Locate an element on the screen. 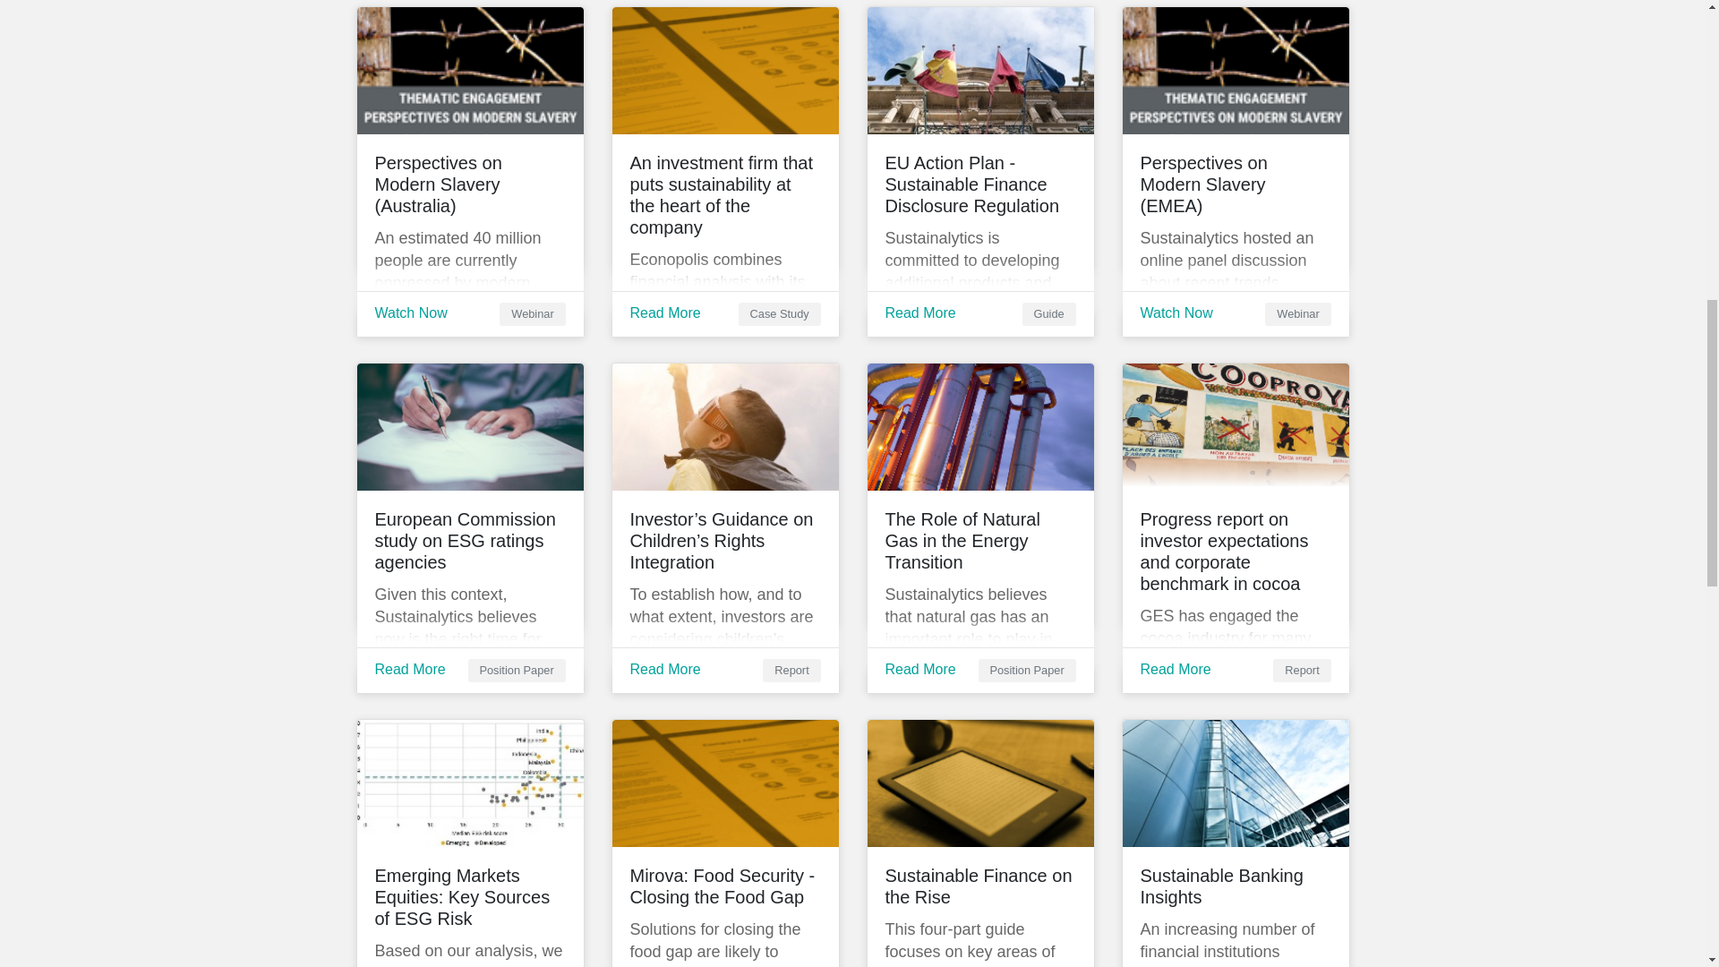 Image resolution: width=1719 pixels, height=967 pixels. ESGSpotlight-Emerging-markets-graph is located at coordinates (469, 783).